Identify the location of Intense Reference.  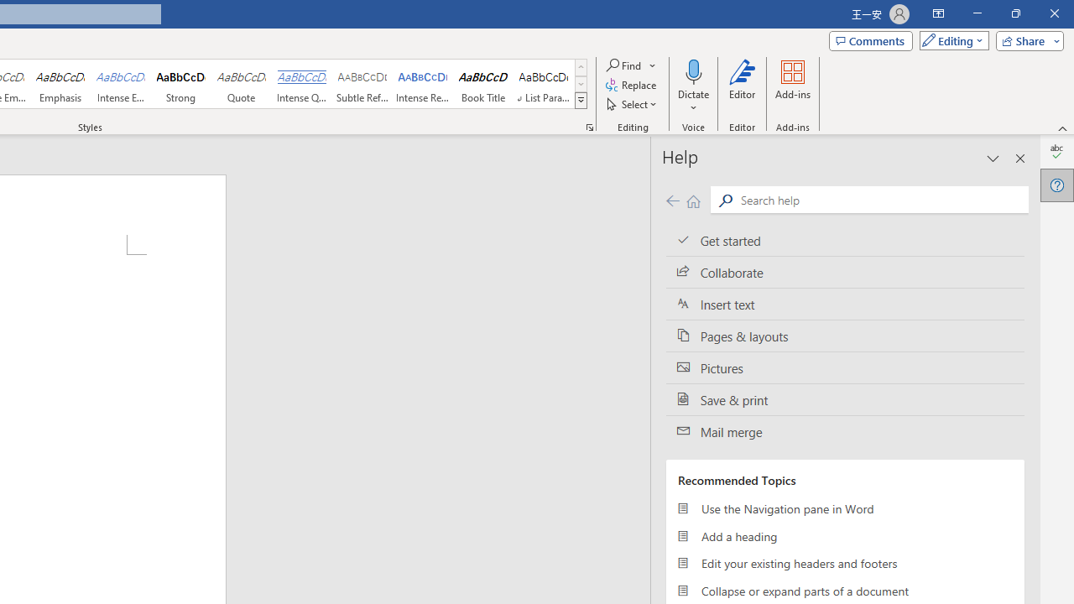
(423, 84).